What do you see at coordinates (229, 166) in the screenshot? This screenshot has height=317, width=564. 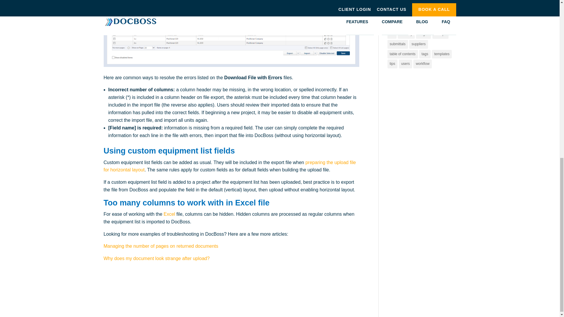 I see `preparing the upload file for horizontal layout` at bounding box center [229, 166].